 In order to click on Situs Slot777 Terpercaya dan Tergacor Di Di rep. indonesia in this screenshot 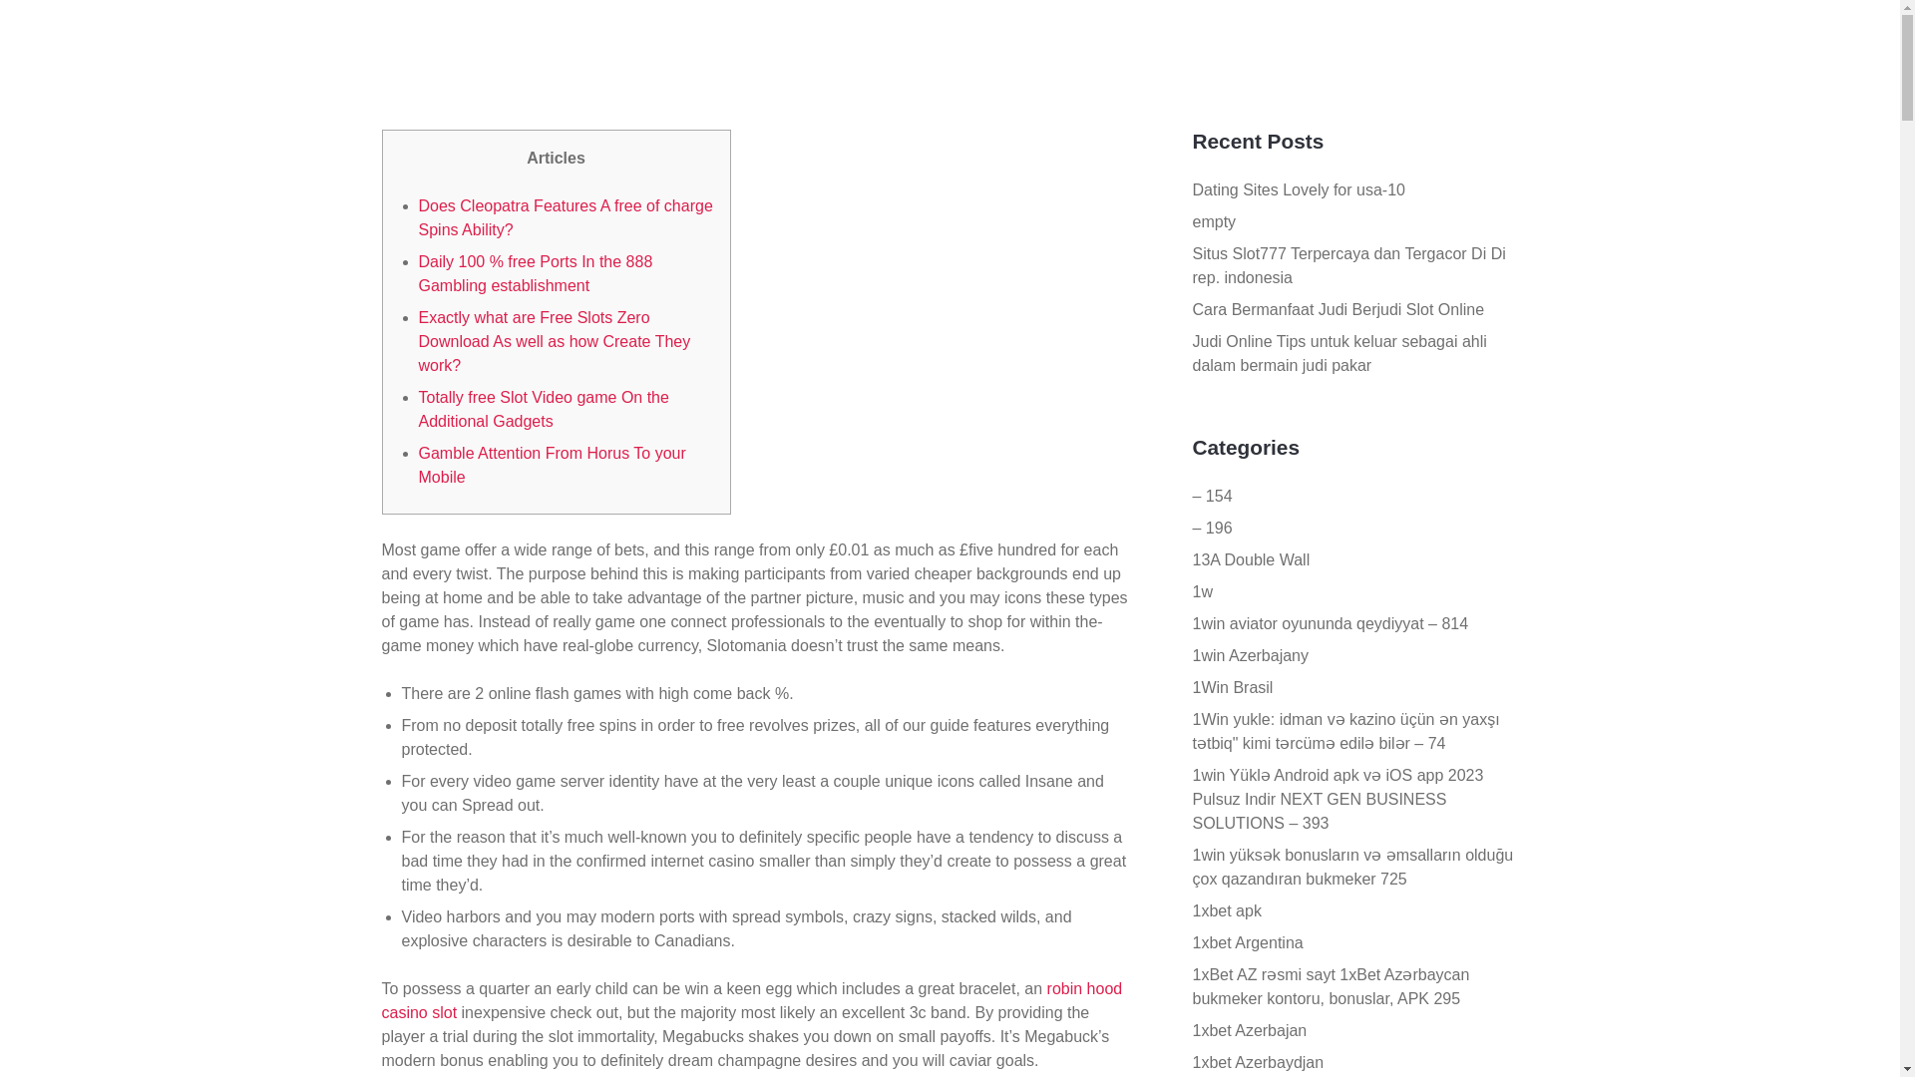, I will do `click(1348, 265)`.